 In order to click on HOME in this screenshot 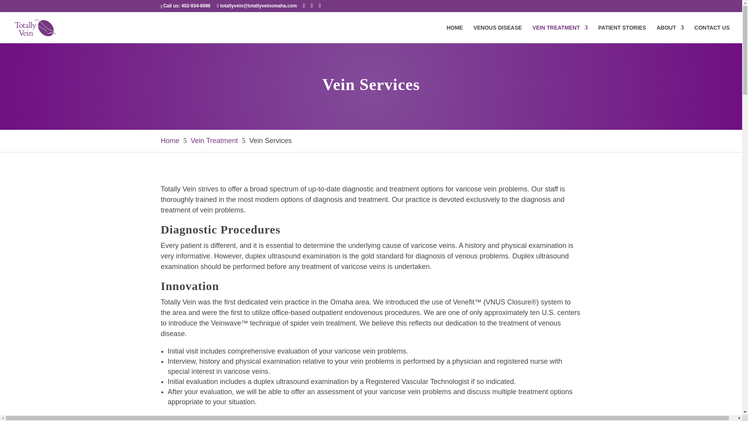, I will do `click(455, 34)`.